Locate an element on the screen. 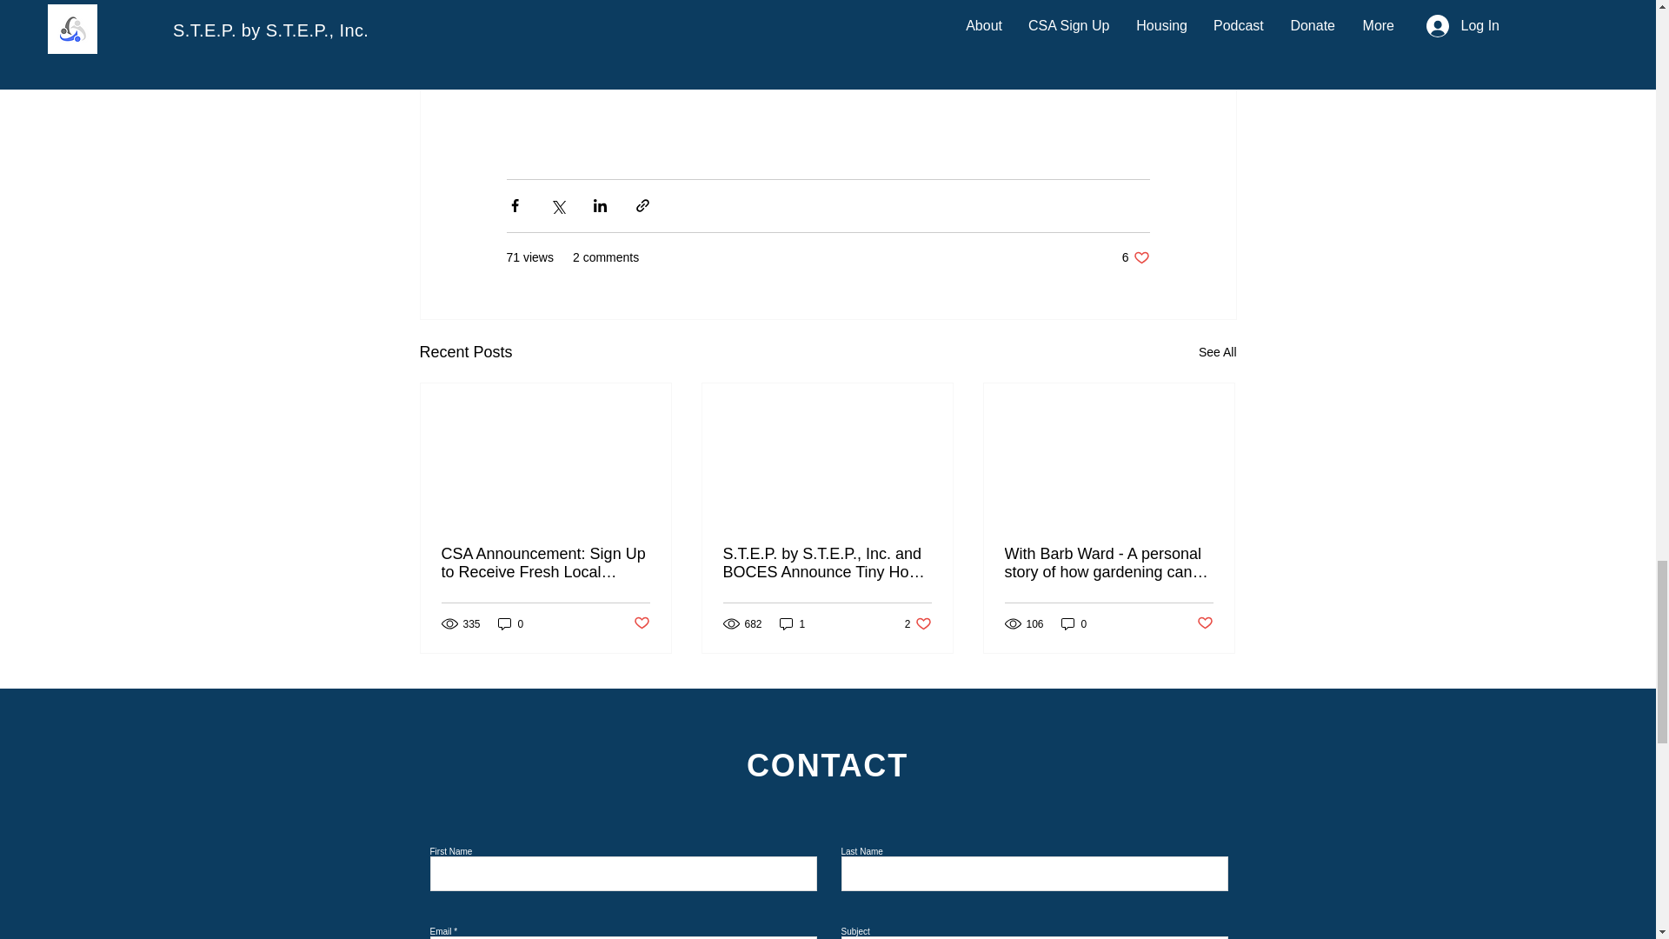 The image size is (1669, 939). 1 is located at coordinates (1074, 623).